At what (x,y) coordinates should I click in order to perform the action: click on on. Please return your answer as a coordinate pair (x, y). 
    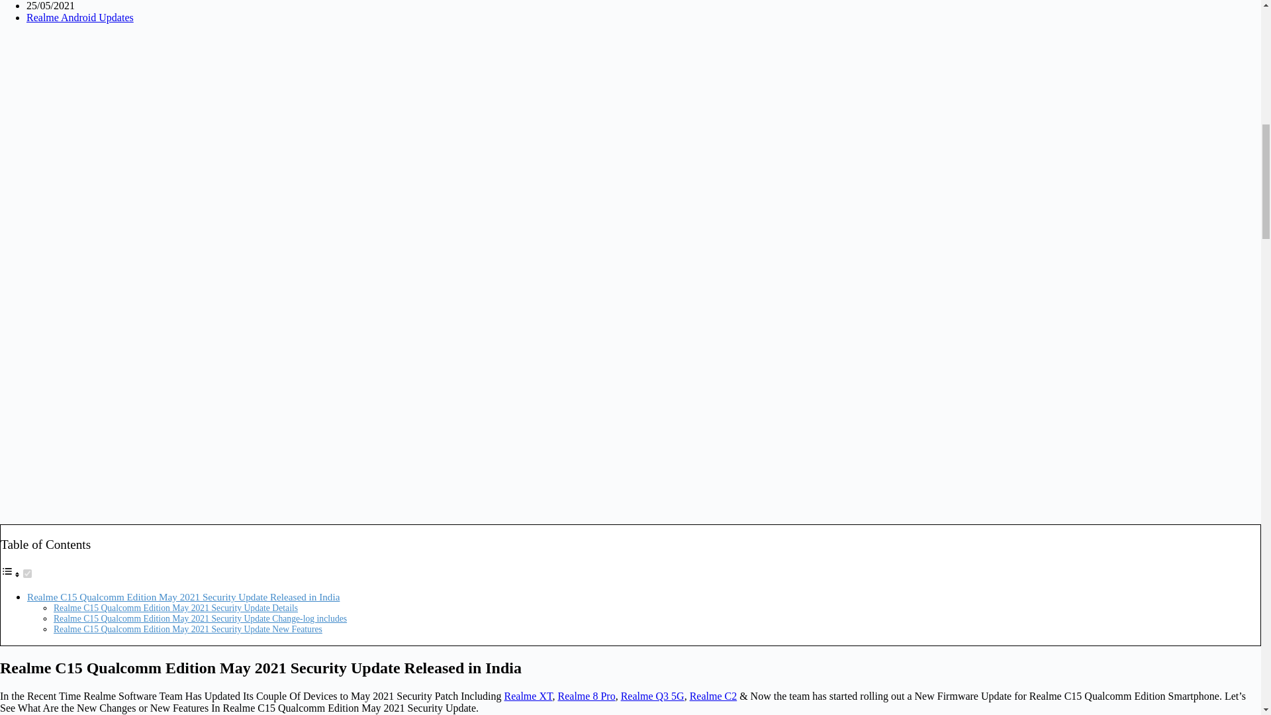
    Looking at the image, I should click on (27, 573).